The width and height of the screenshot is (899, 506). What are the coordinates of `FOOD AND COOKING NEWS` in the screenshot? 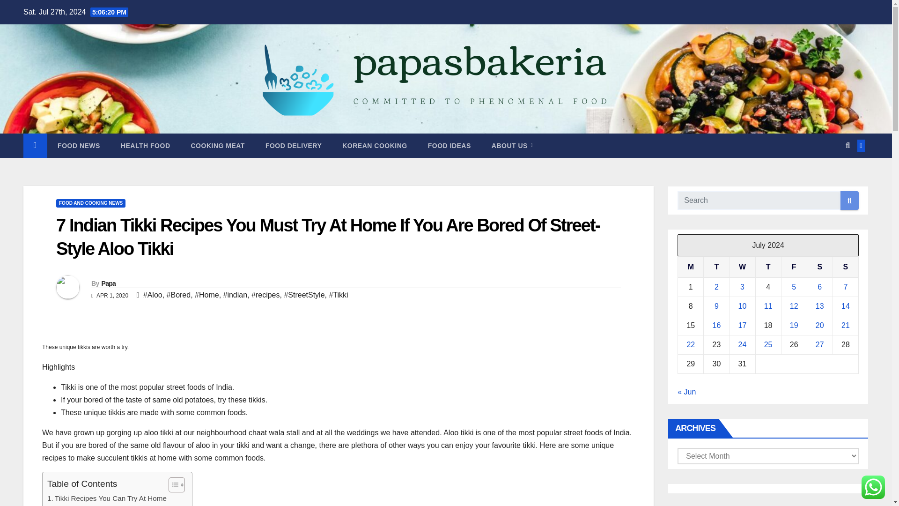 It's located at (91, 203).